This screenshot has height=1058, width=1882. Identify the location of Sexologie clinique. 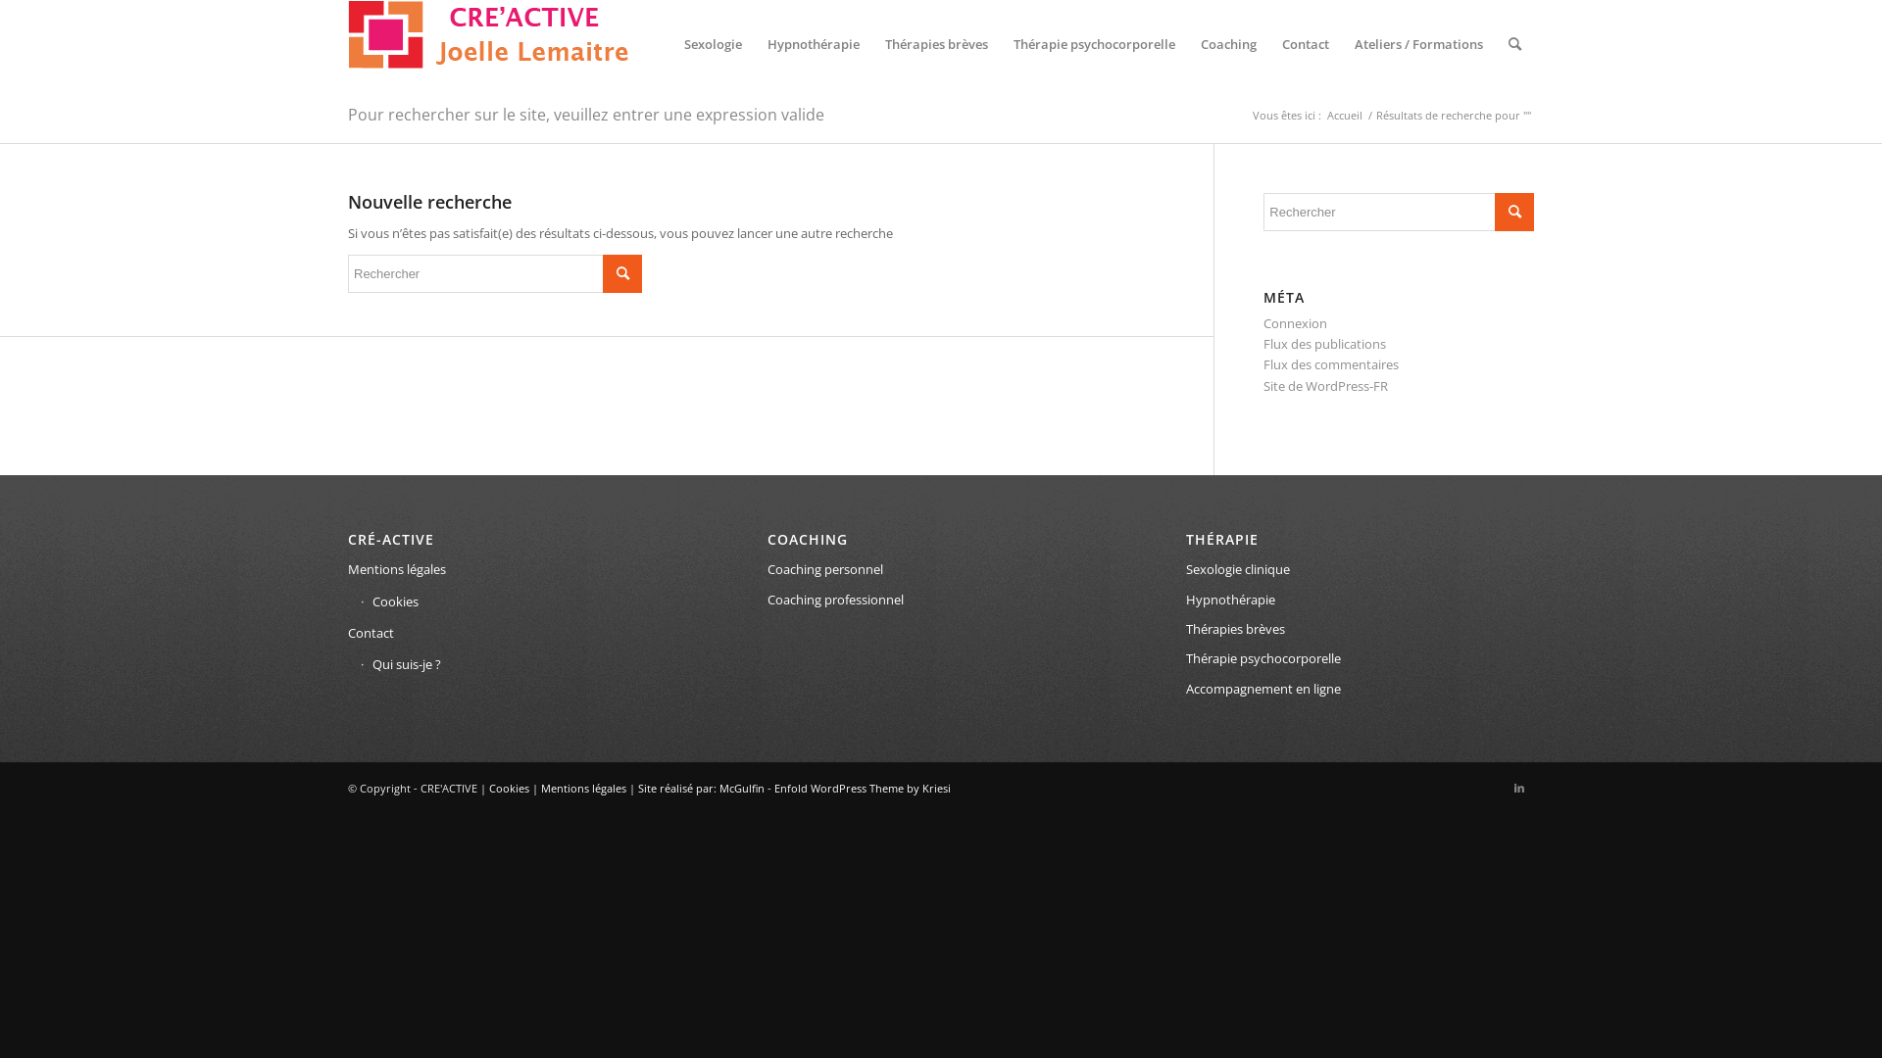
(1361, 570).